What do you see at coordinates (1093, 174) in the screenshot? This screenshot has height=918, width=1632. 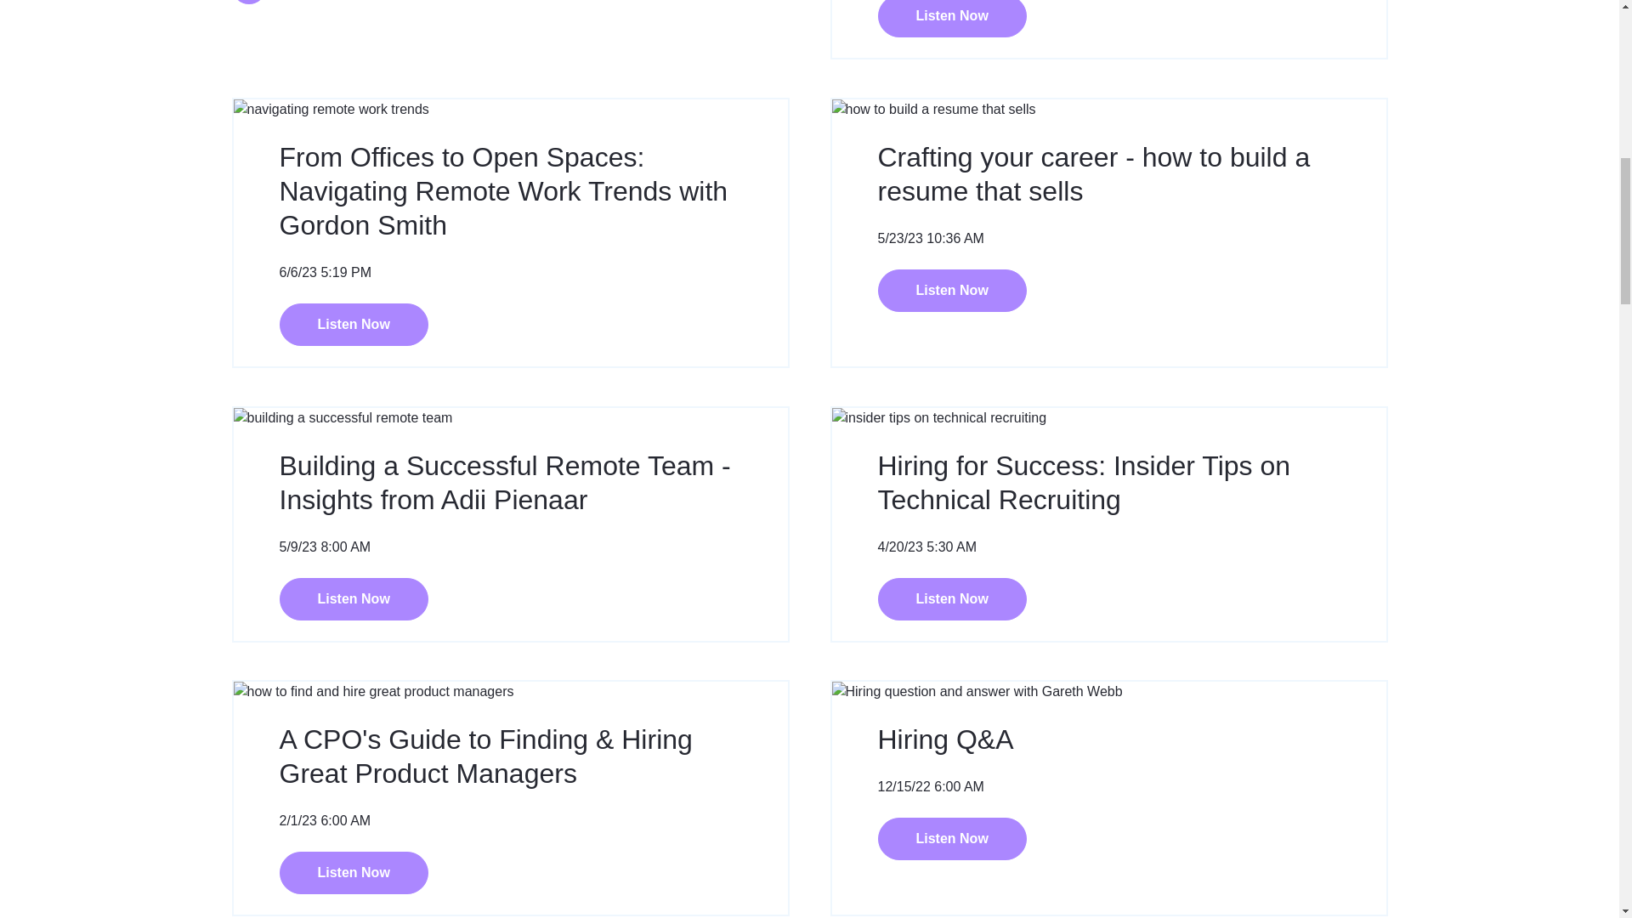 I see `Crafting your career - how to build a resume that sells` at bounding box center [1093, 174].